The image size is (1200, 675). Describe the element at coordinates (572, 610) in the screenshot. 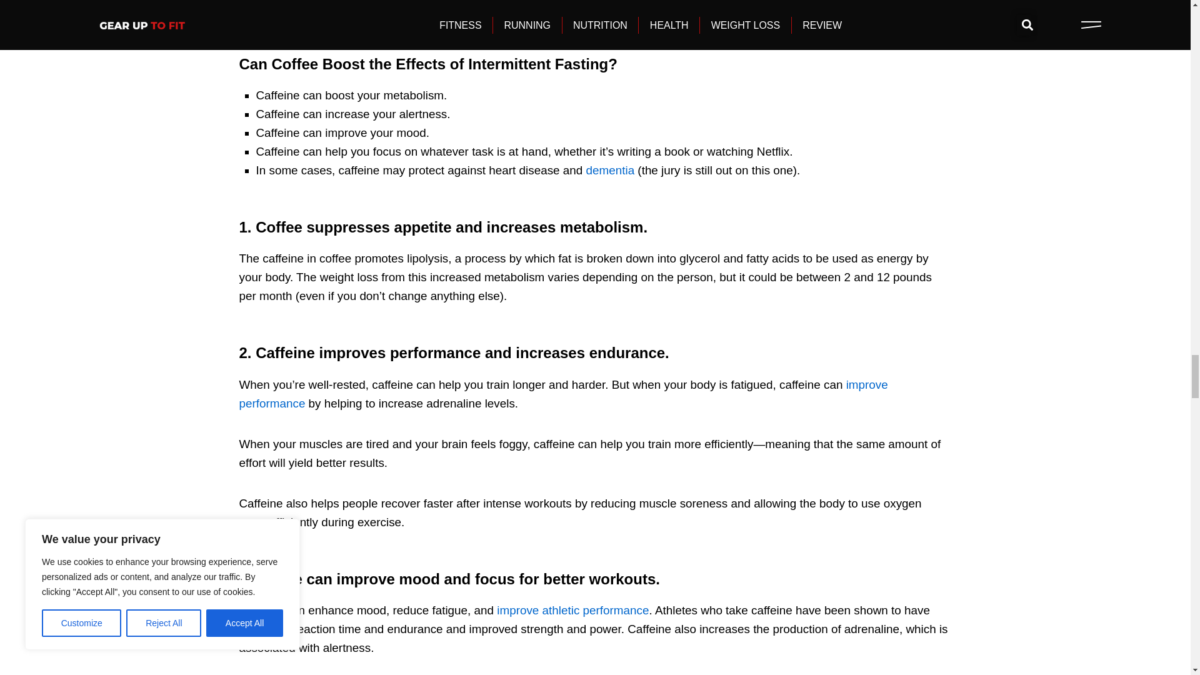

I see `improve athletic performance` at that location.